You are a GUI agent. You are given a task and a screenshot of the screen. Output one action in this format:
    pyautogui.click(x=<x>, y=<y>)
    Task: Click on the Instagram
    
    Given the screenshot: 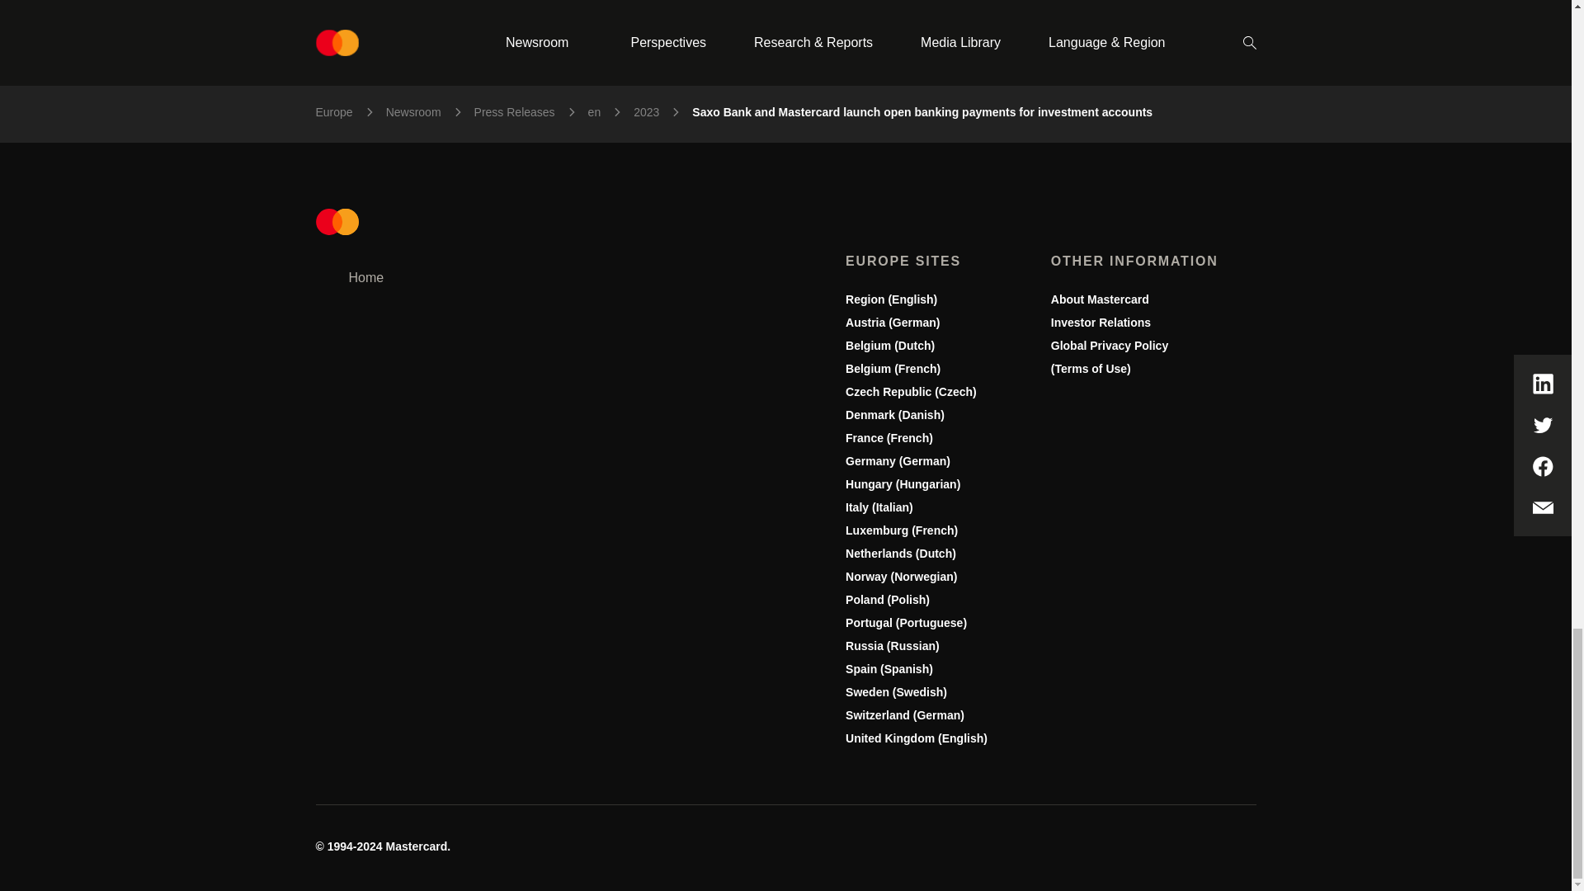 What is the action you would take?
    pyautogui.click(x=1167, y=848)
    